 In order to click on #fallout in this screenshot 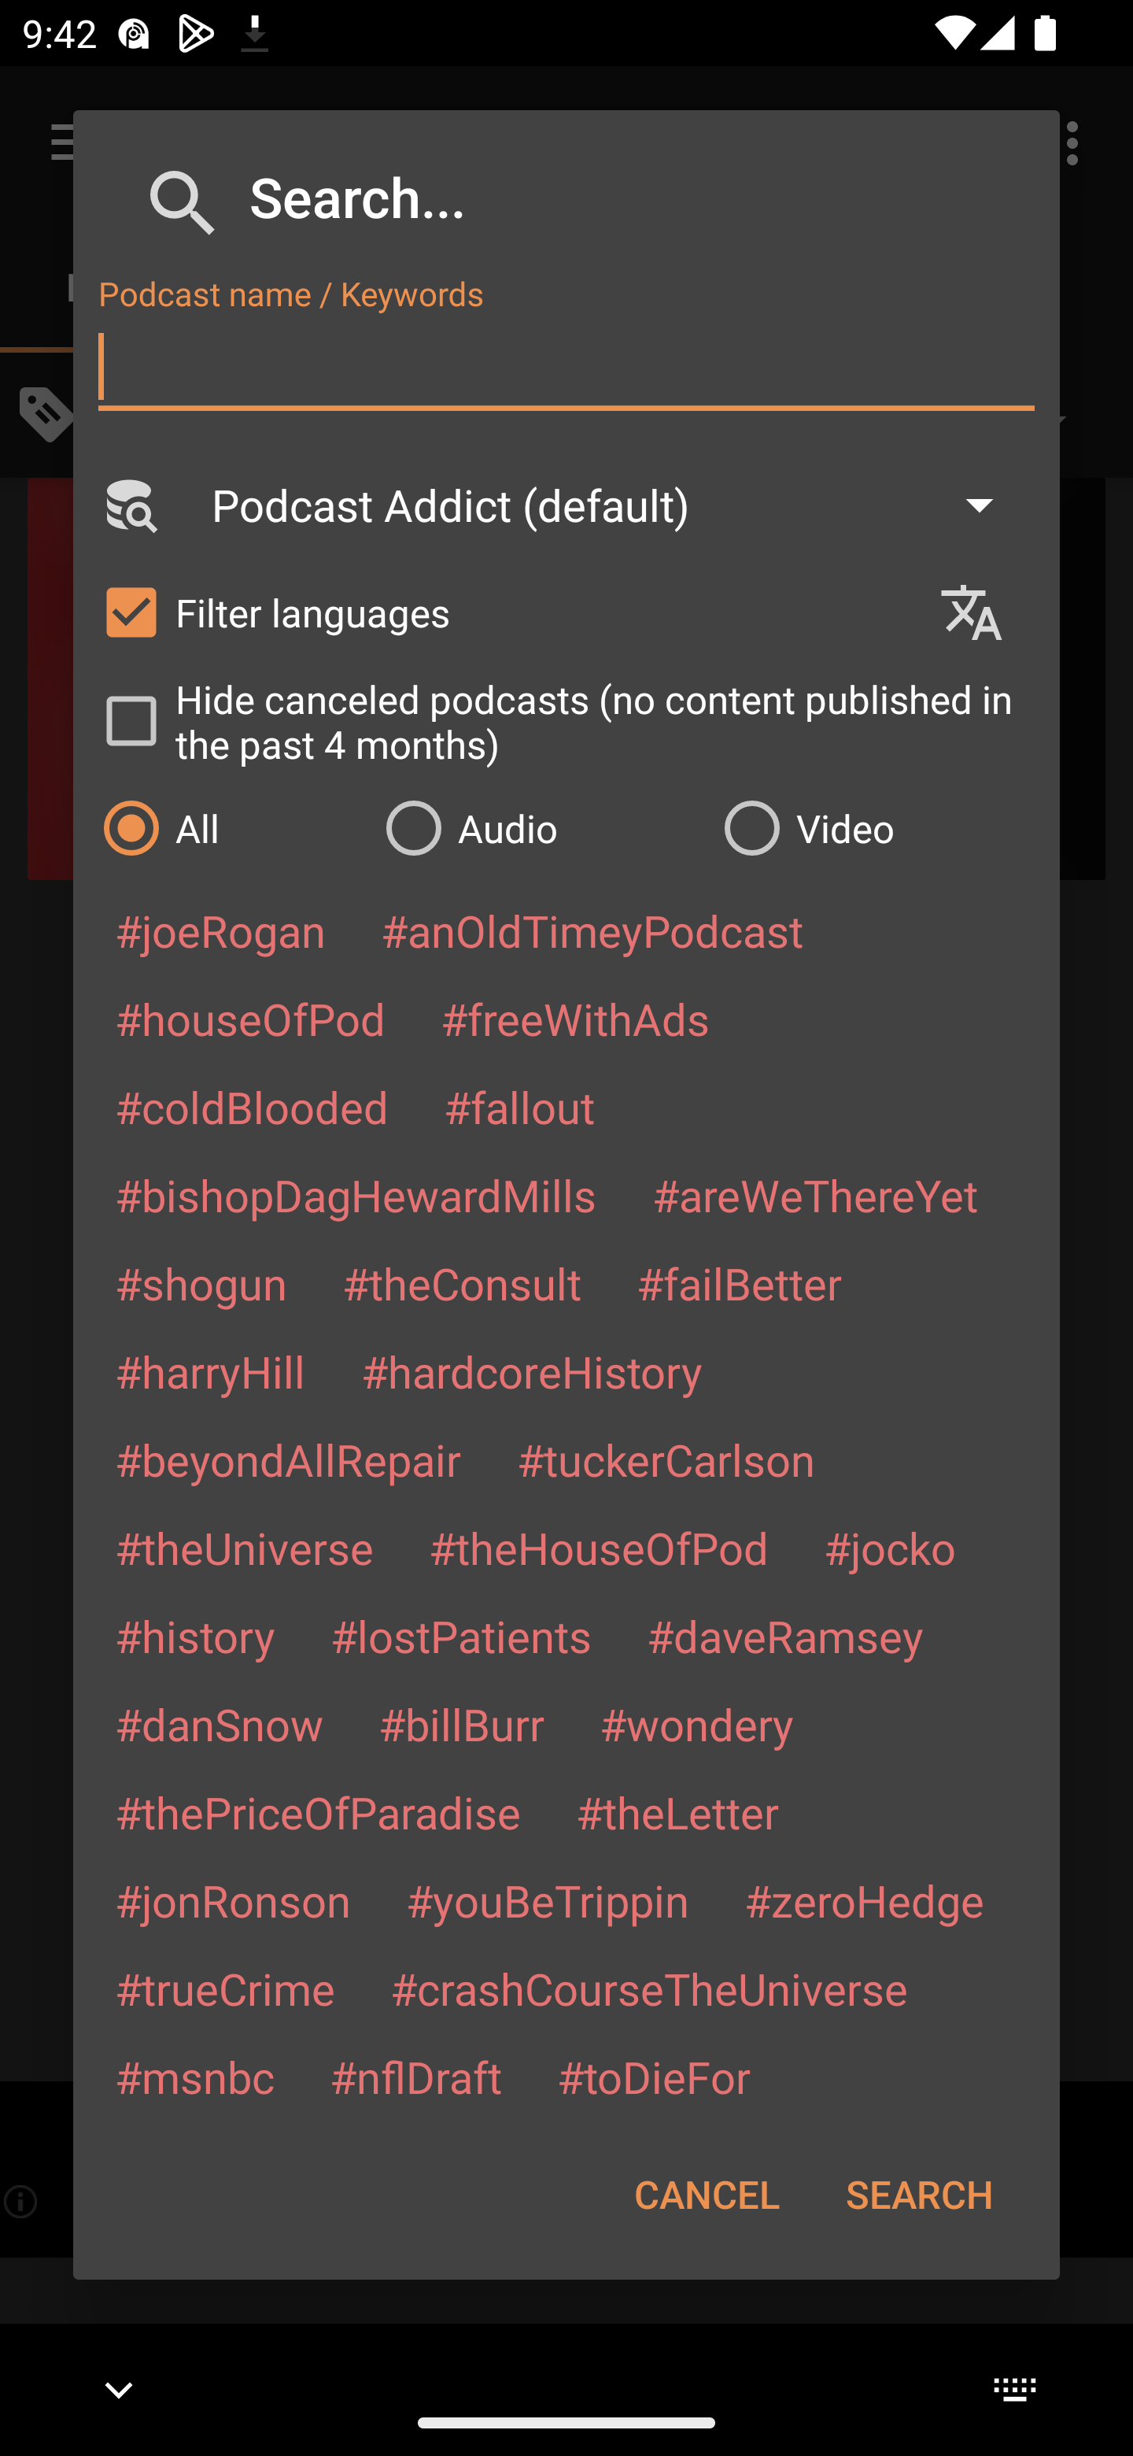, I will do `click(519, 1106)`.